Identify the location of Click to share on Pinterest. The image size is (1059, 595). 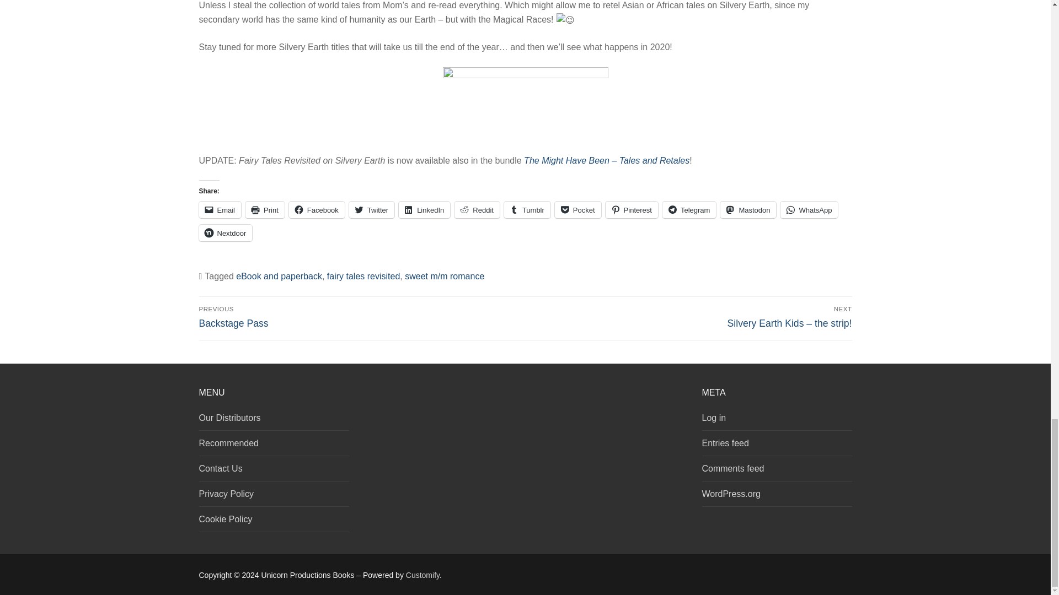
(632, 210).